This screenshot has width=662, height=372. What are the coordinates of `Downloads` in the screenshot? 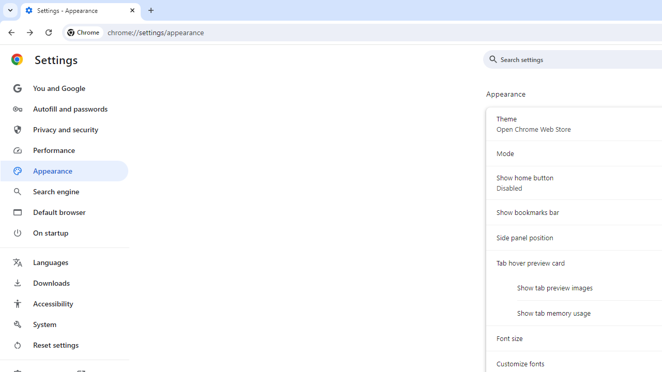 It's located at (64, 283).